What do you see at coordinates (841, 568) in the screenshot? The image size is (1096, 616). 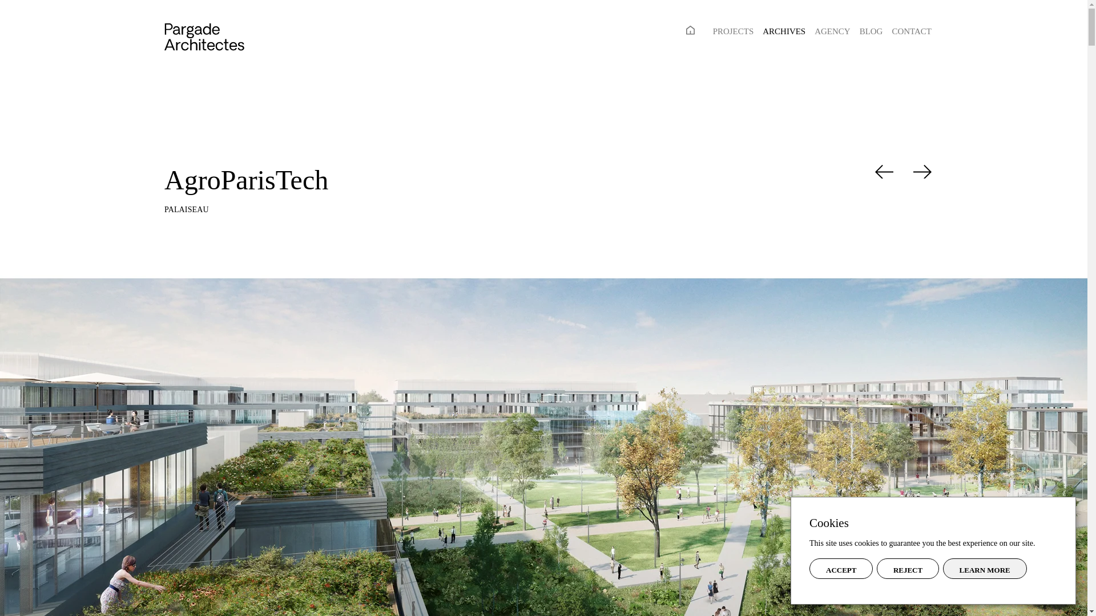 I see `ACCEPT` at bounding box center [841, 568].